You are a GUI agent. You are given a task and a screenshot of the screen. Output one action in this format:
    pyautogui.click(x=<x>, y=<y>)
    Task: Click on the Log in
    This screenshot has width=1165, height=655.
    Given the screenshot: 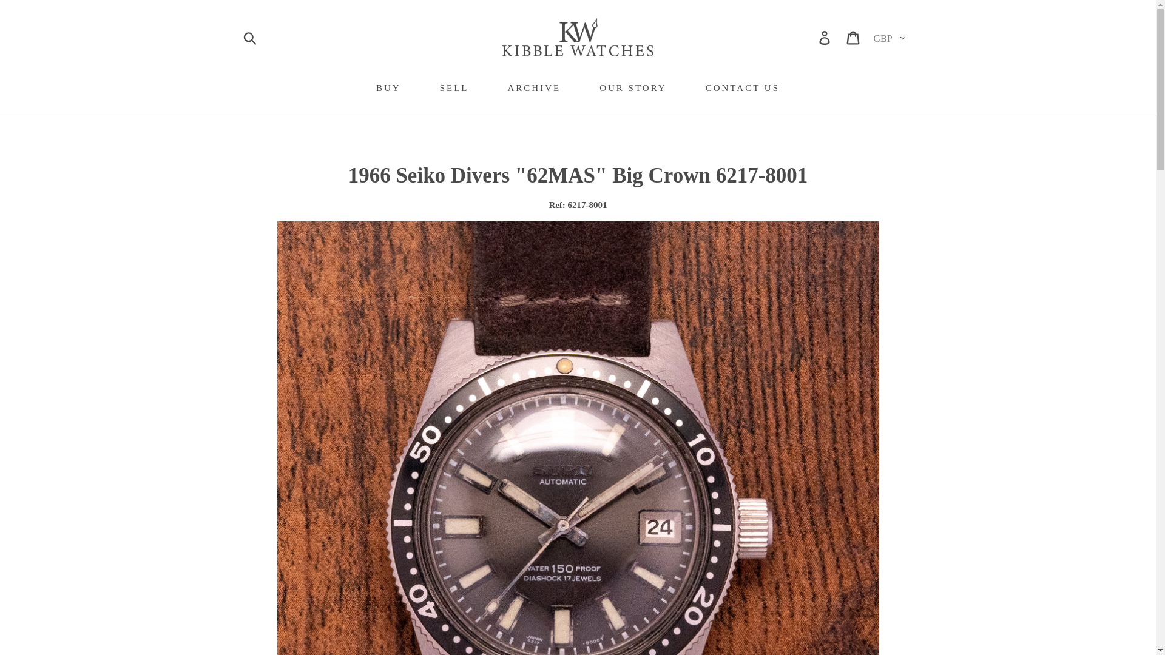 What is the action you would take?
    pyautogui.click(x=825, y=37)
    